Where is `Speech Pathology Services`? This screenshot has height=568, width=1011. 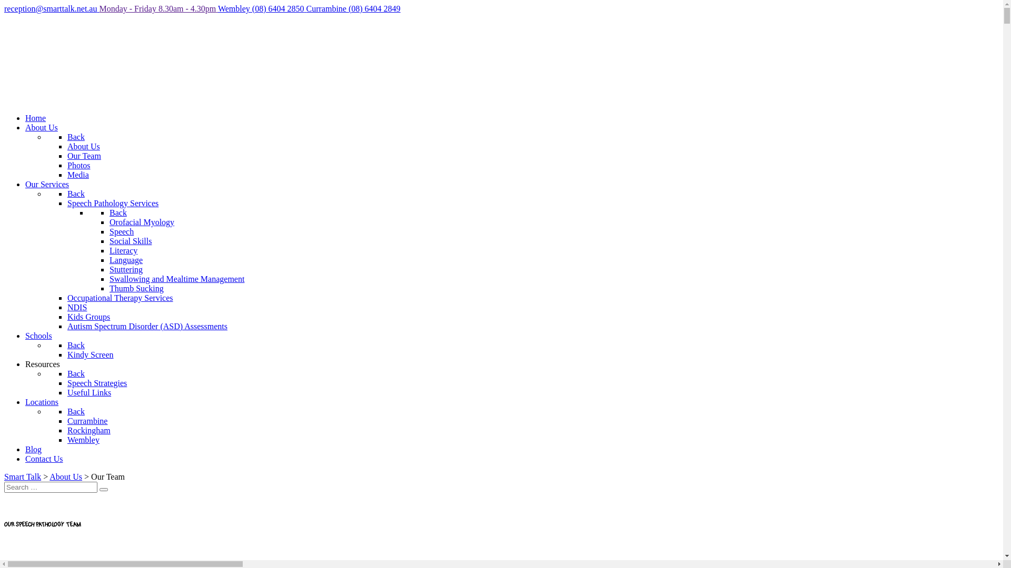
Speech Pathology Services is located at coordinates (113, 203).